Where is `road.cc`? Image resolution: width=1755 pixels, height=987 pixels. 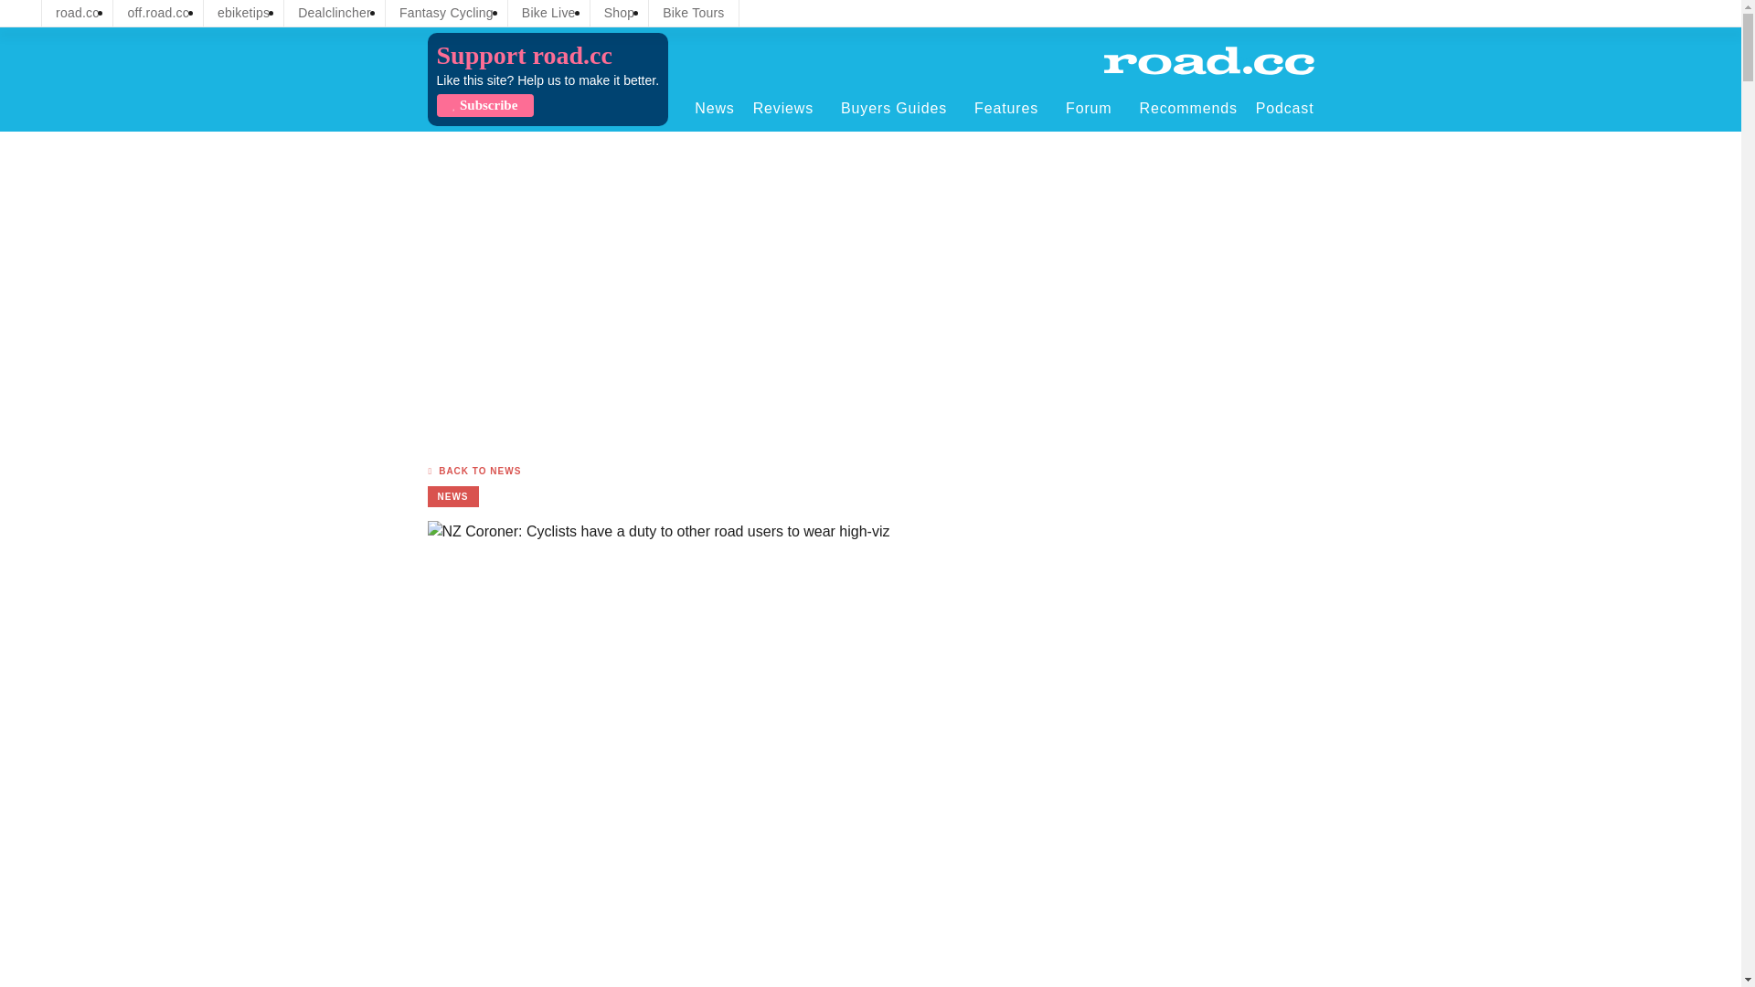 road.cc is located at coordinates (77, 13).